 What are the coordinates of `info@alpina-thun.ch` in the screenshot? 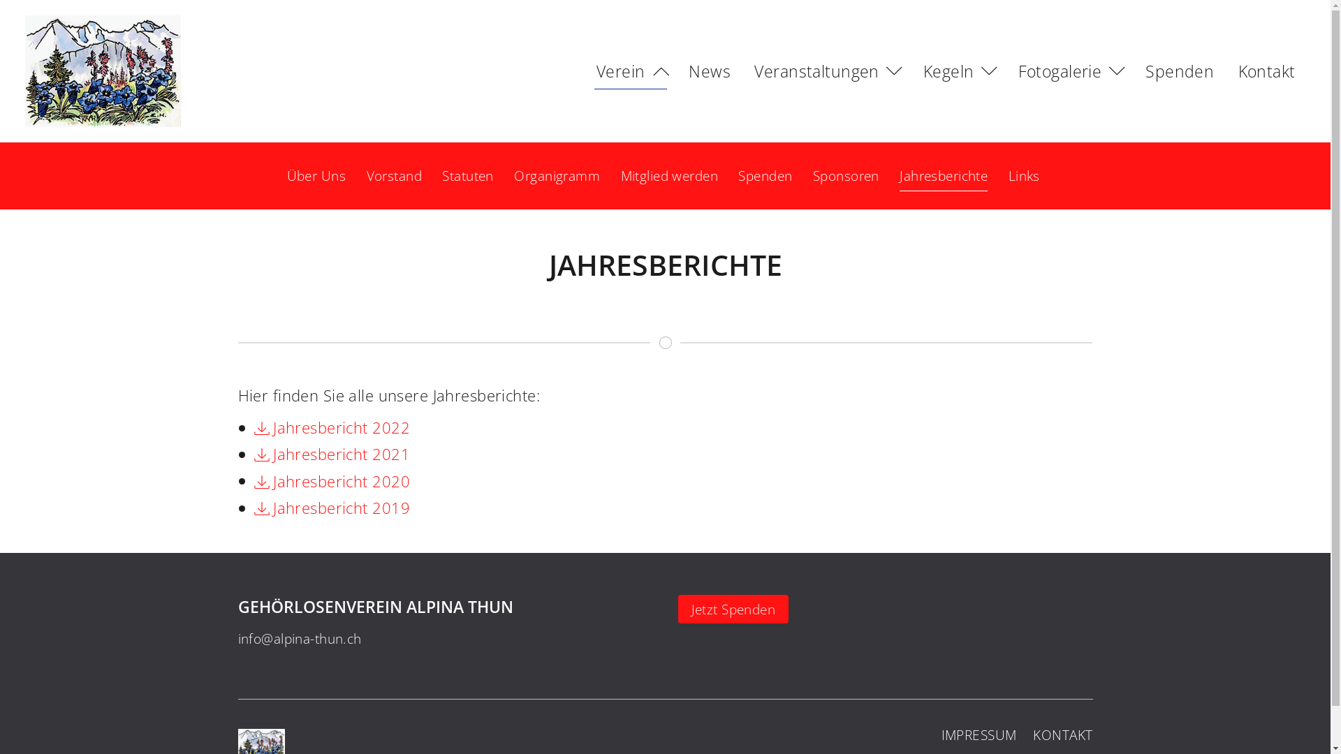 It's located at (299, 638).